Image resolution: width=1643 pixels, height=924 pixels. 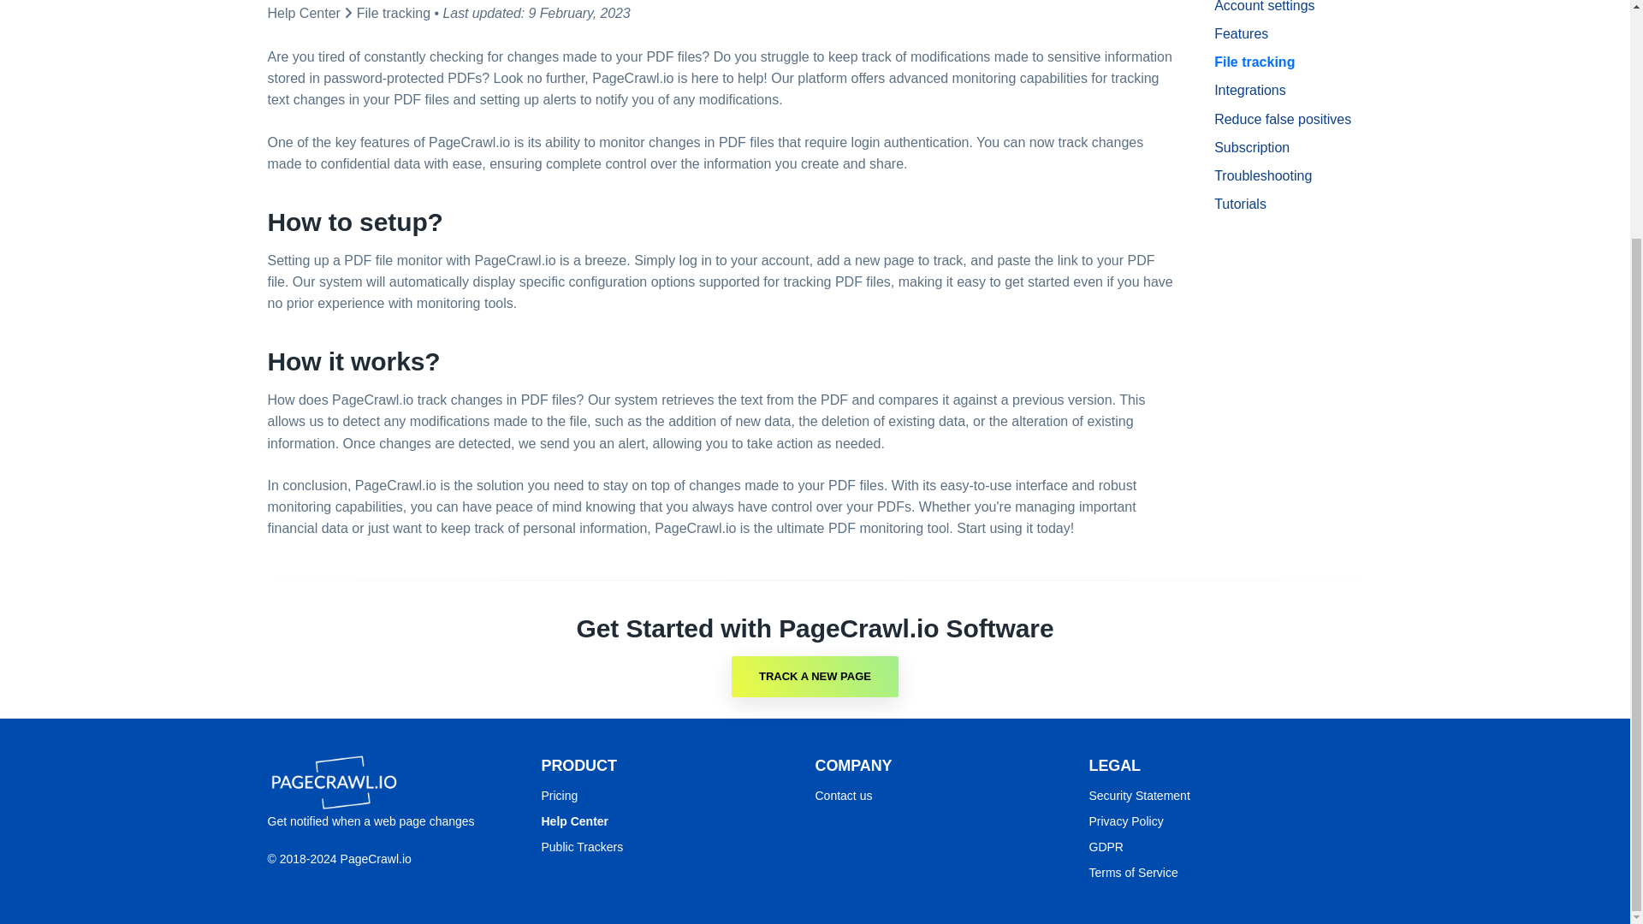 What do you see at coordinates (1133, 873) in the screenshot?
I see `Terms of Service` at bounding box center [1133, 873].